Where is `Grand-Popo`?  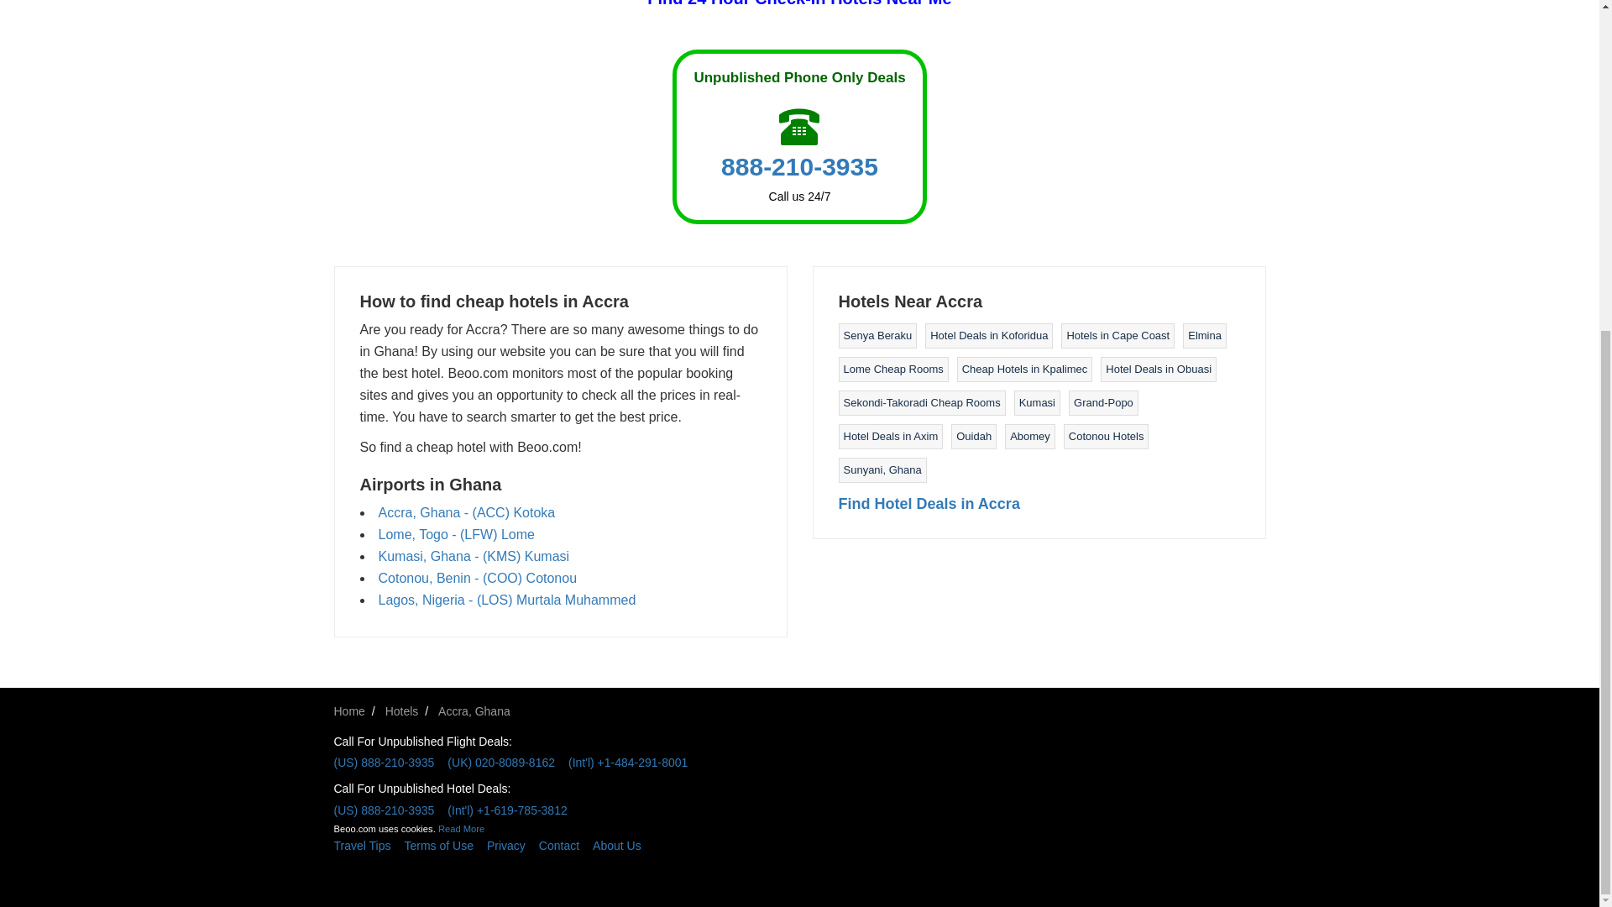 Grand-Popo is located at coordinates (1103, 402).